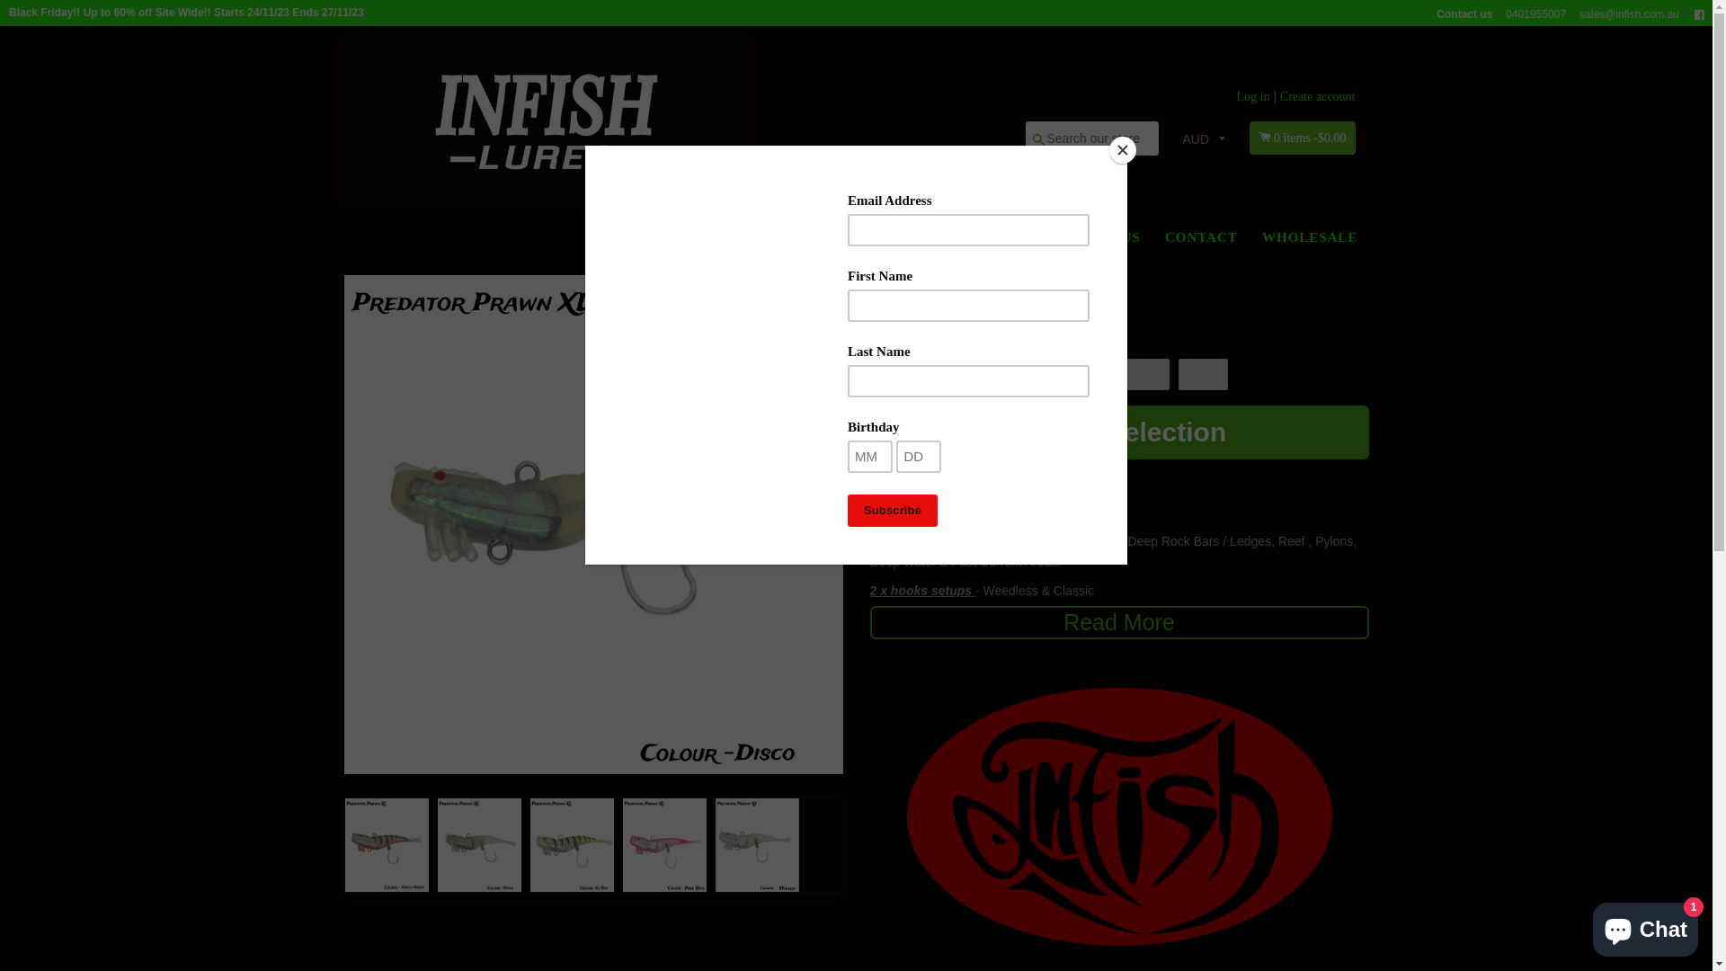  I want to click on HOME, so click(935, 237).